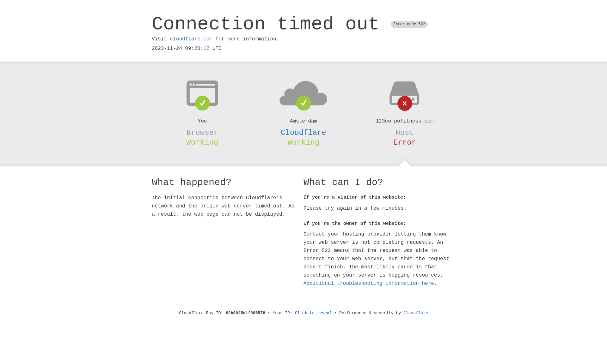 The image size is (607, 341). What do you see at coordinates (370, 284) in the screenshot?
I see `Additional troubleshooting information here.` at bounding box center [370, 284].